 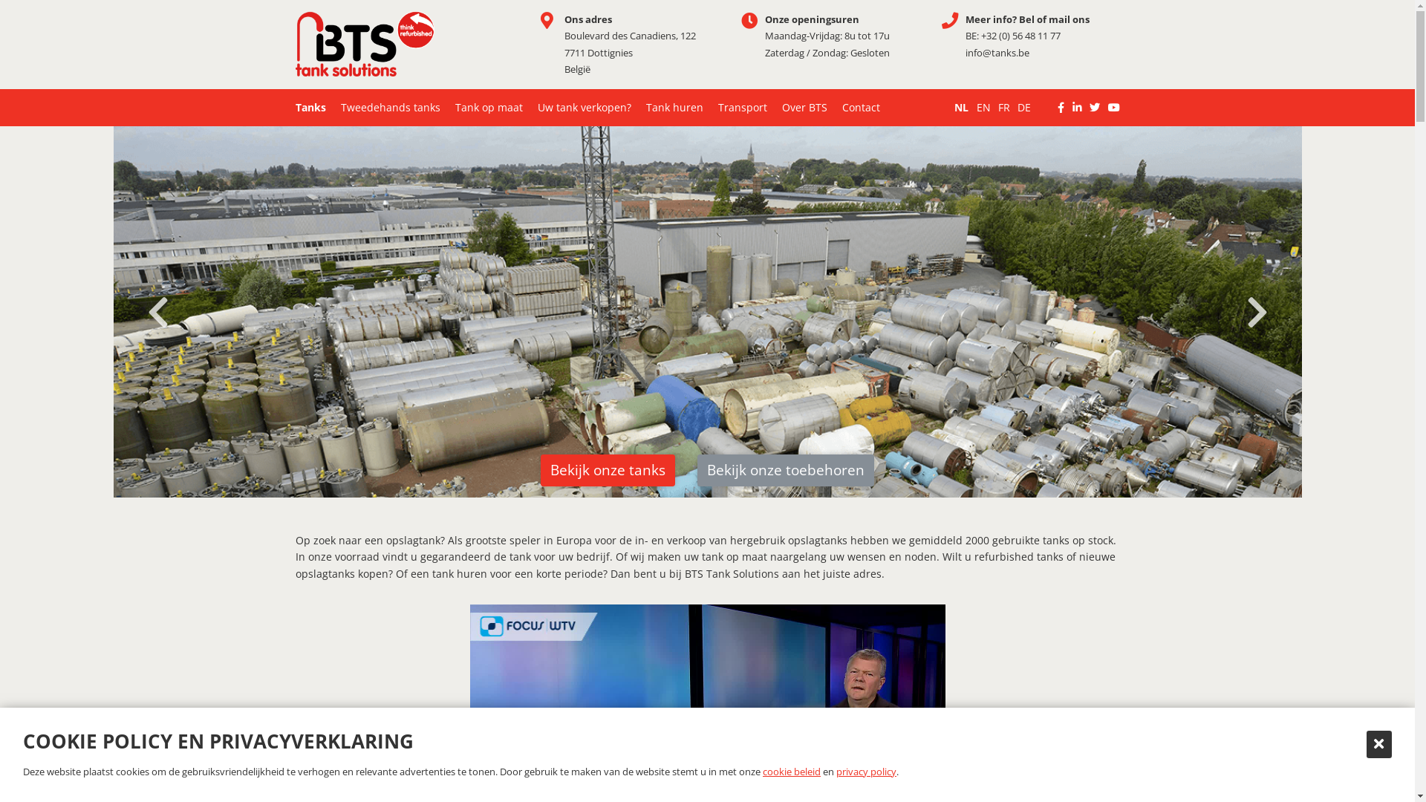 I want to click on Tank op maat, so click(x=489, y=108).